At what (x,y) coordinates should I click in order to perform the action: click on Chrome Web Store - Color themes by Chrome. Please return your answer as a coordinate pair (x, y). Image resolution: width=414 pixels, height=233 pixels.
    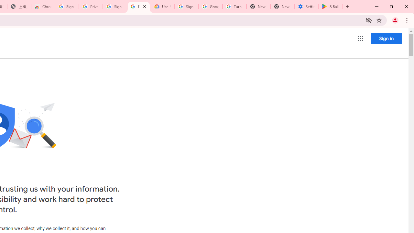
    Looking at the image, I should click on (43, 6).